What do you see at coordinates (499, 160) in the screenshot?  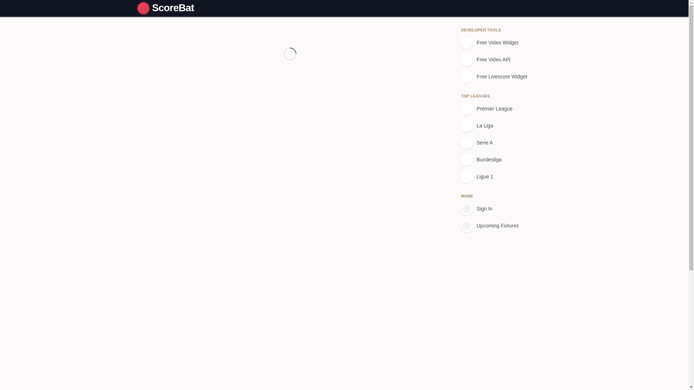 I see `Bundesliga` at bounding box center [499, 160].